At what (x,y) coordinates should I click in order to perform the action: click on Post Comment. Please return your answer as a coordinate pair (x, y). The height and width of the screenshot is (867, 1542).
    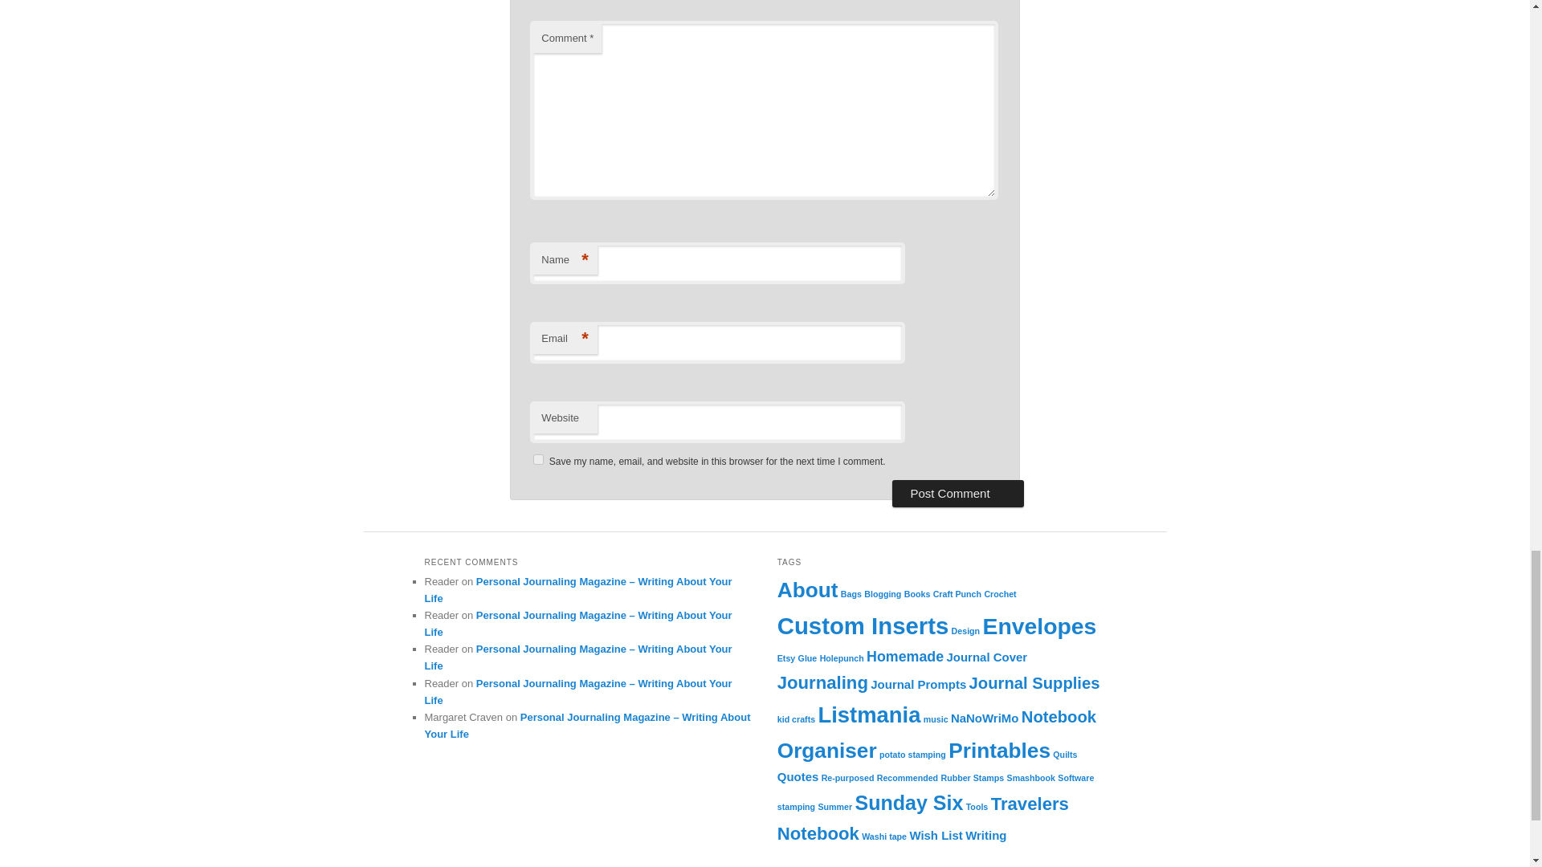
    Looking at the image, I should click on (957, 493).